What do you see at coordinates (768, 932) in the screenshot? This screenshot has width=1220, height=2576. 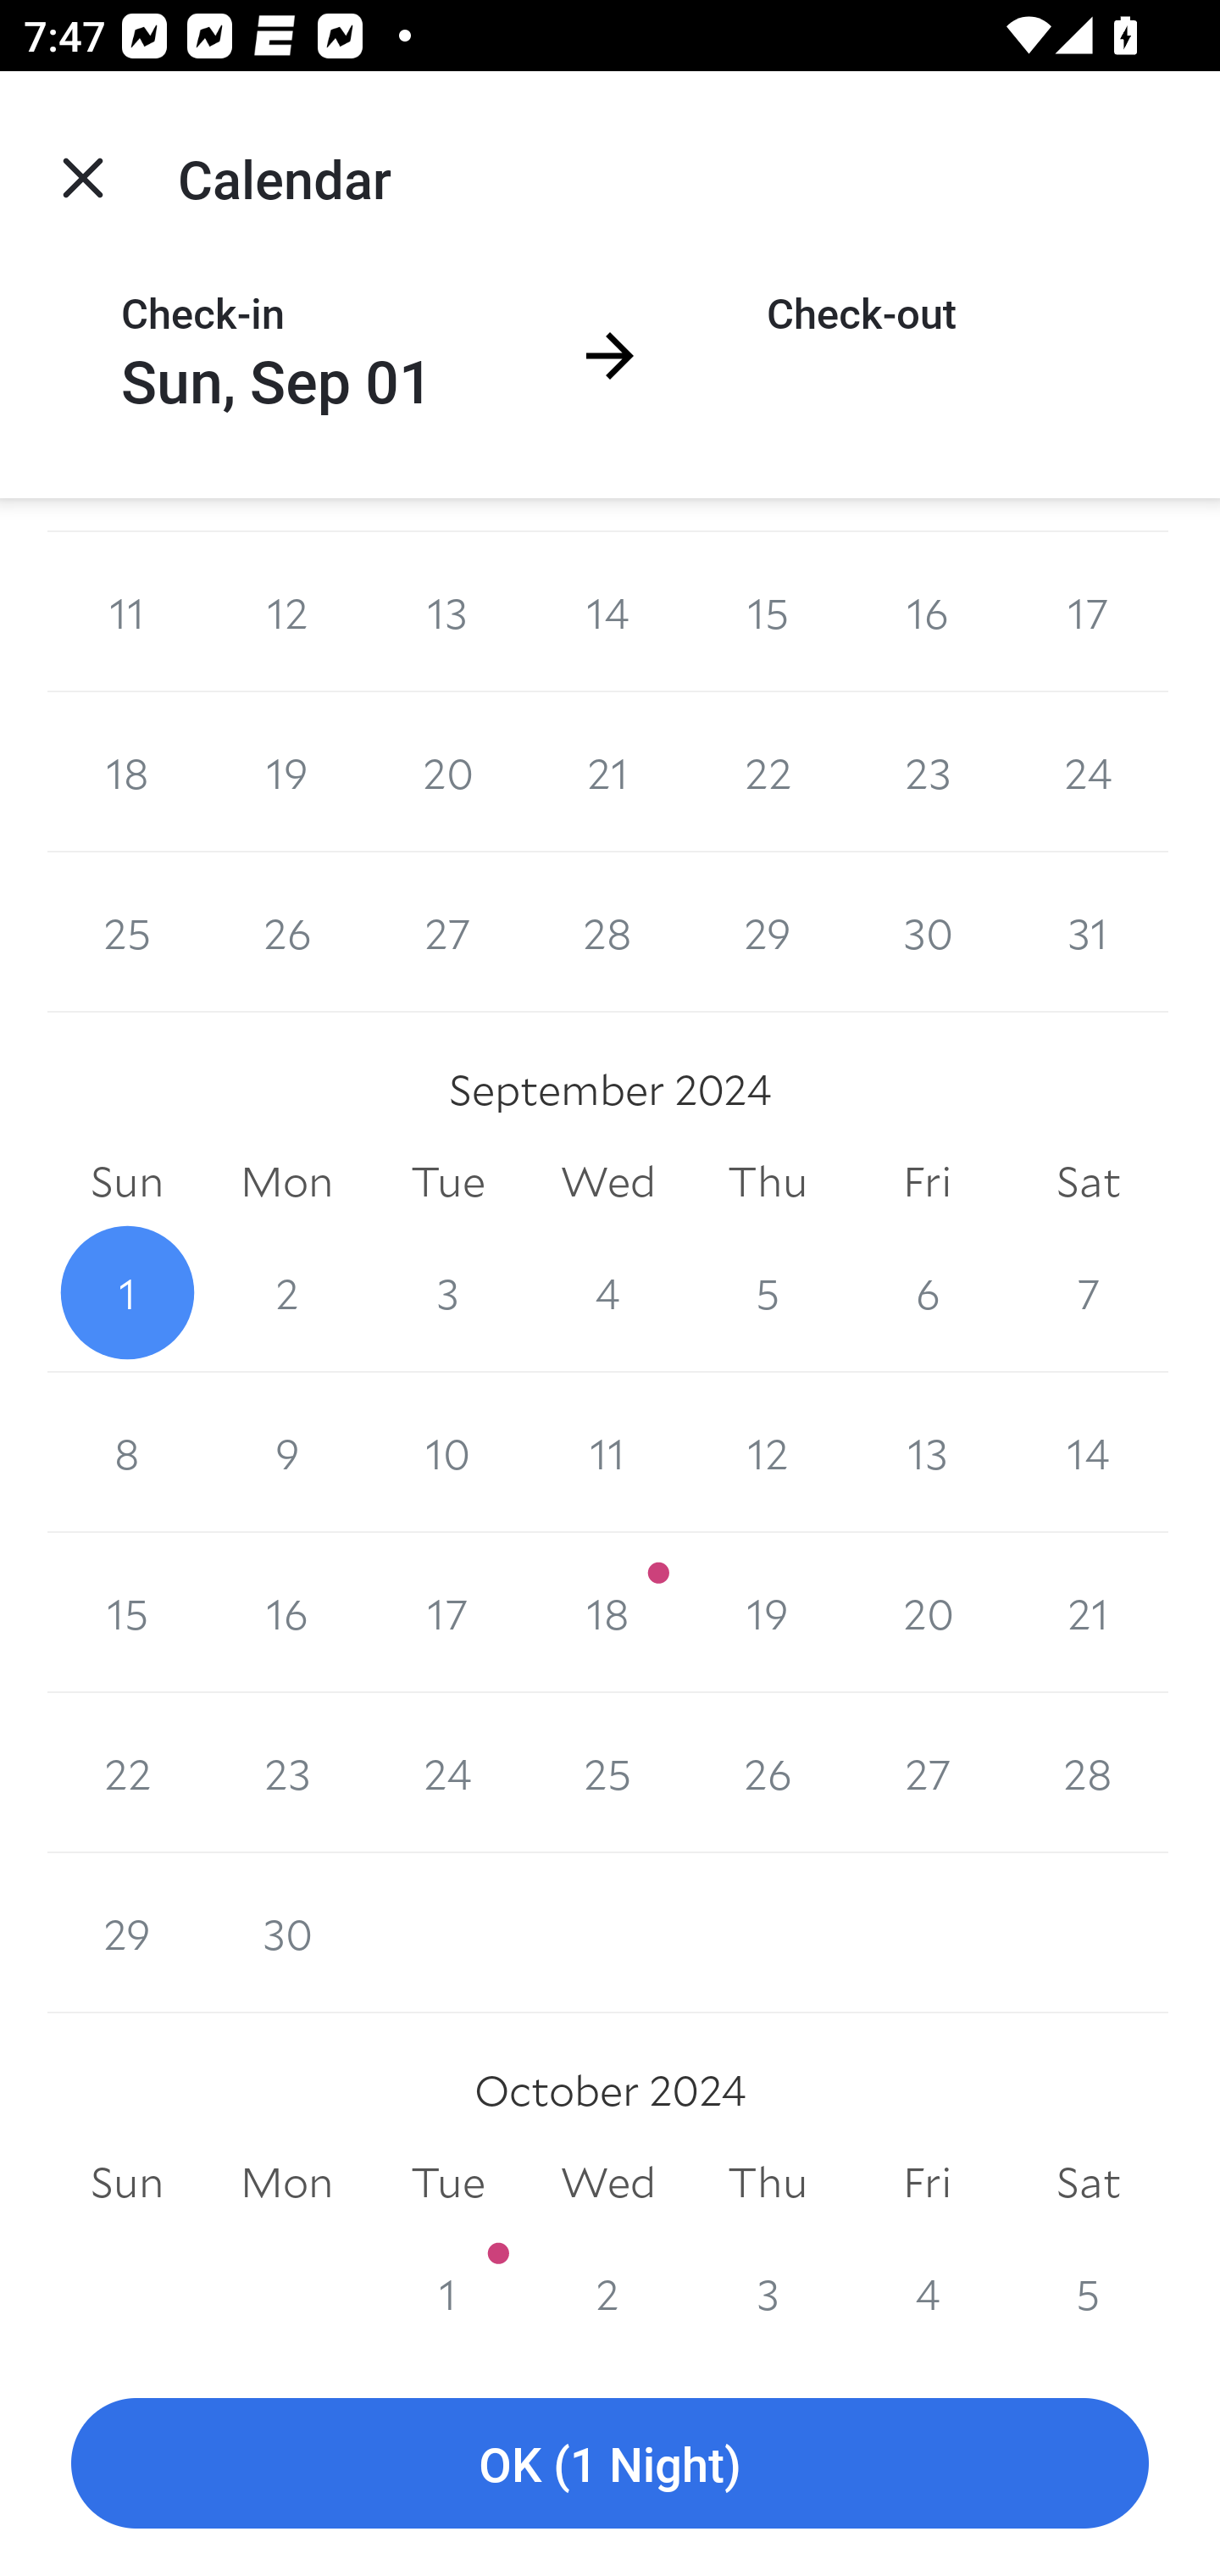 I see `29 29 August 2024` at bounding box center [768, 932].